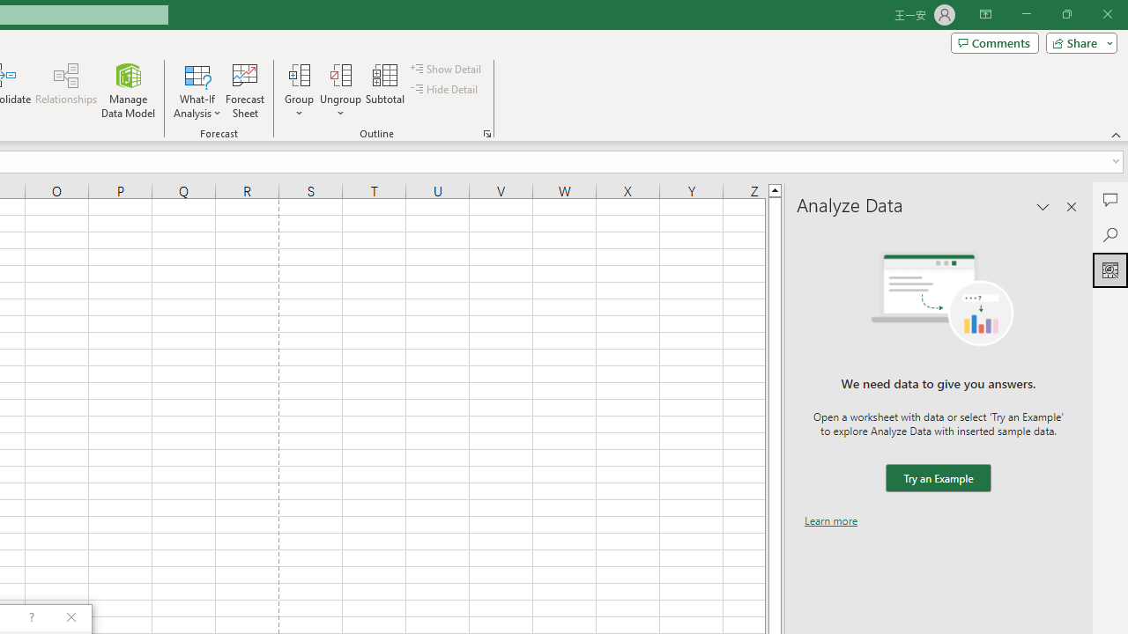 The height and width of the screenshot is (634, 1128). I want to click on Group..., so click(299, 74).